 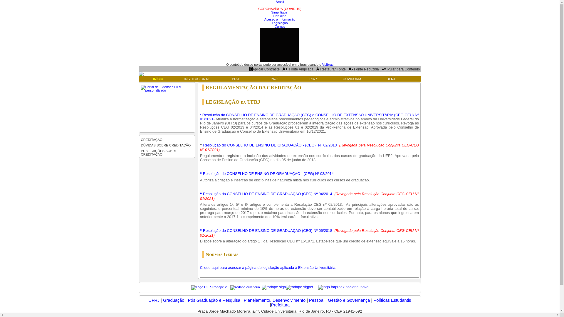 What do you see at coordinates (154, 300) in the screenshot?
I see `UFRJ` at bounding box center [154, 300].